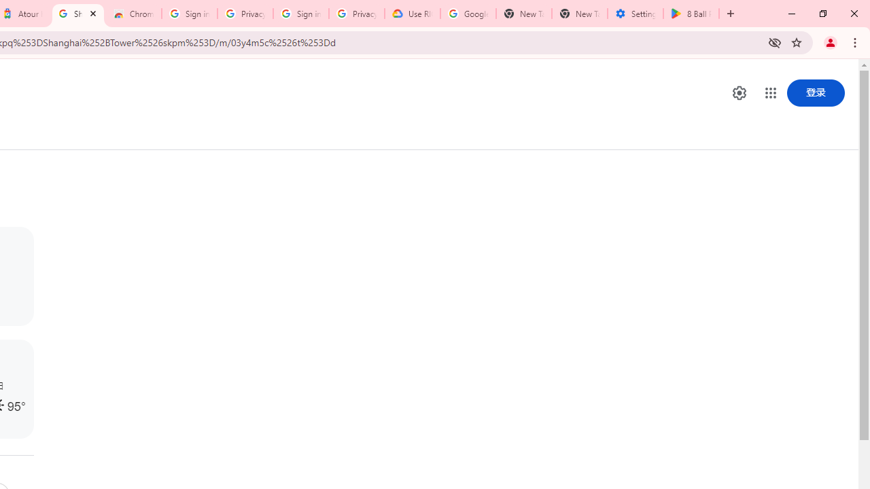 This screenshot has height=489, width=870. What do you see at coordinates (635, 14) in the screenshot?
I see `Settings - System` at bounding box center [635, 14].